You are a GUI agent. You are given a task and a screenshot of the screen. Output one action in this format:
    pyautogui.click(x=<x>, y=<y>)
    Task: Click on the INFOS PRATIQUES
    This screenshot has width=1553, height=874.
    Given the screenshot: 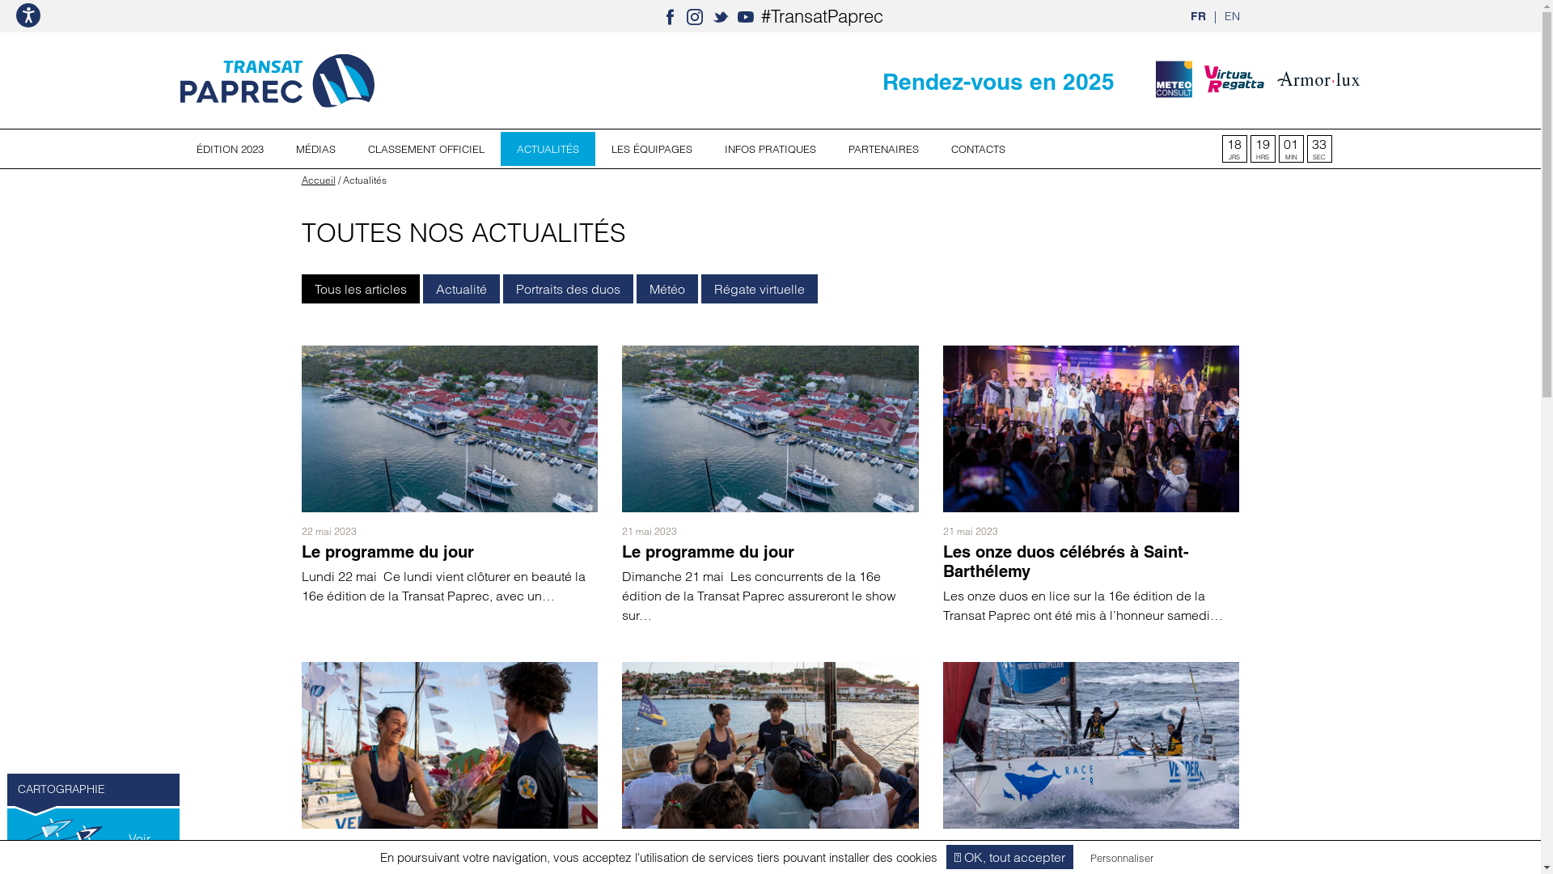 What is the action you would take?
    pyautogui.click(x=770, y=149)
    